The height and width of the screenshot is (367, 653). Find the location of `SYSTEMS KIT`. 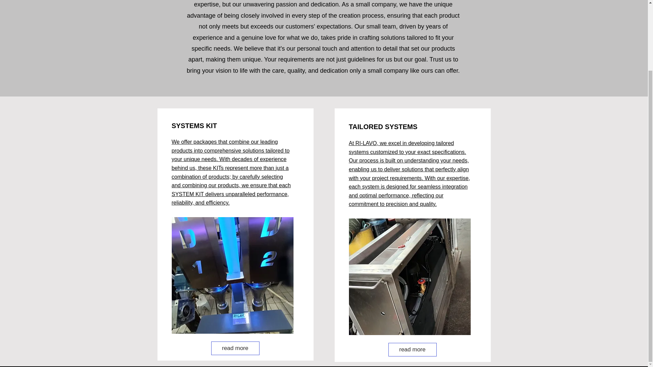

SYSTEMS KIT is located at coordinates (194, 126).